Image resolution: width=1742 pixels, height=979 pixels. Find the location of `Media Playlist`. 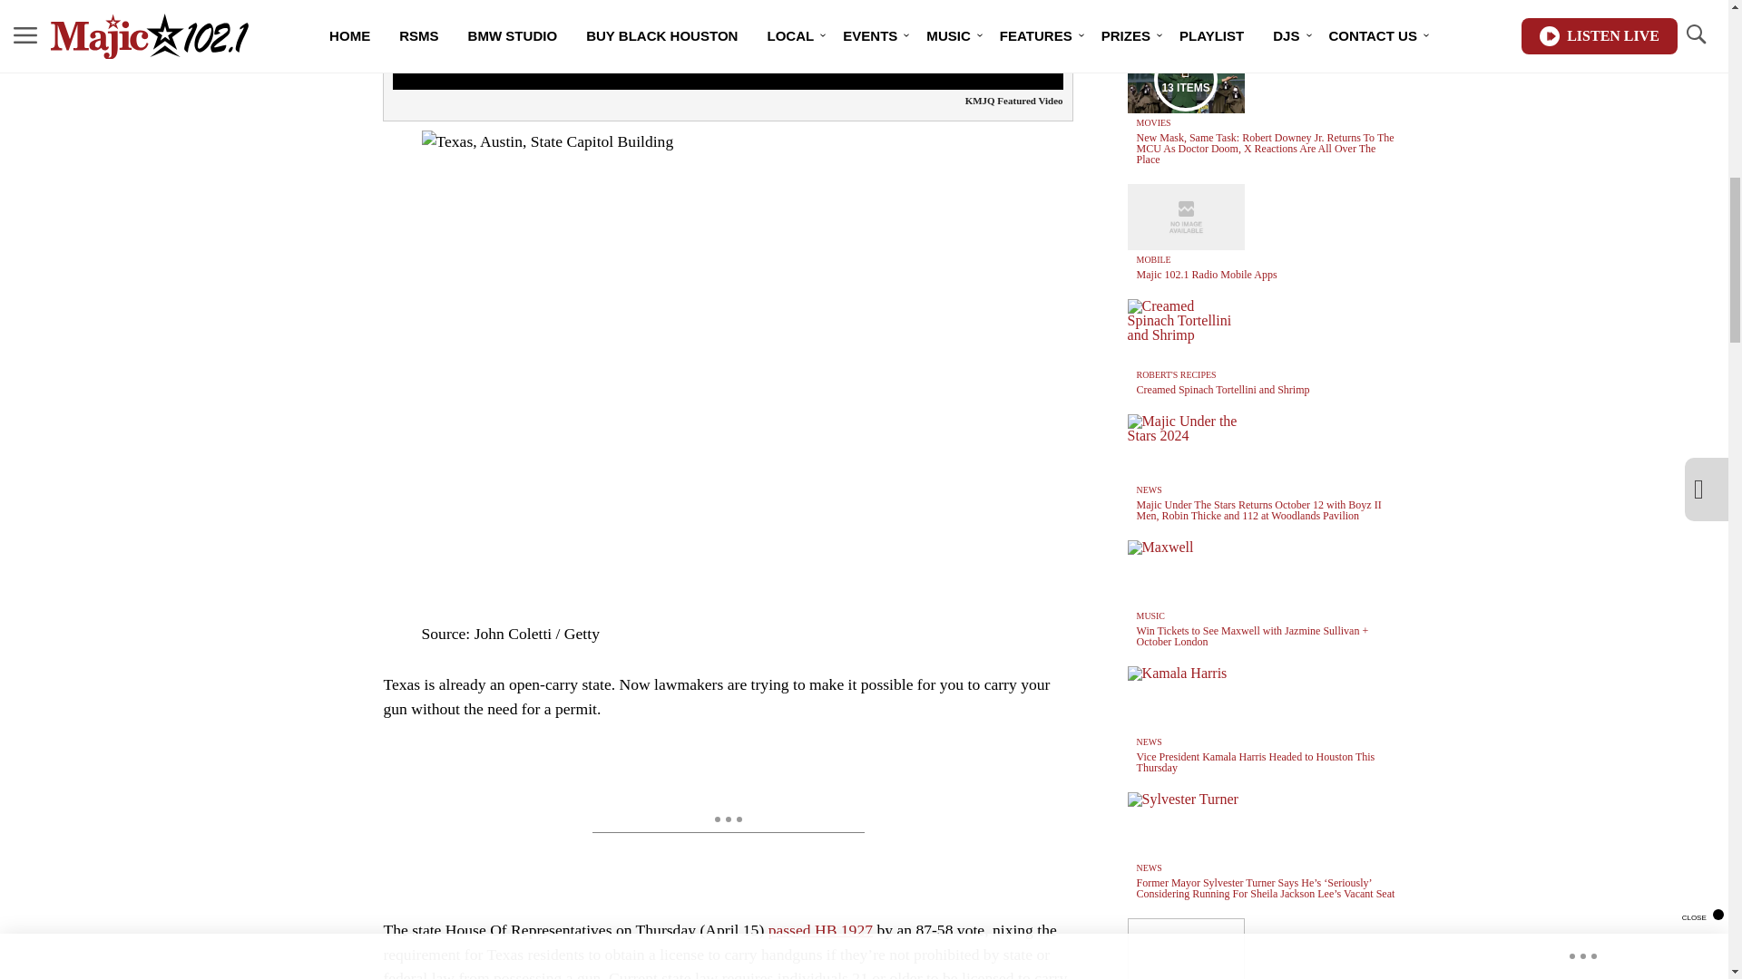

Media Playlist is located at coordinates (1185, 80).